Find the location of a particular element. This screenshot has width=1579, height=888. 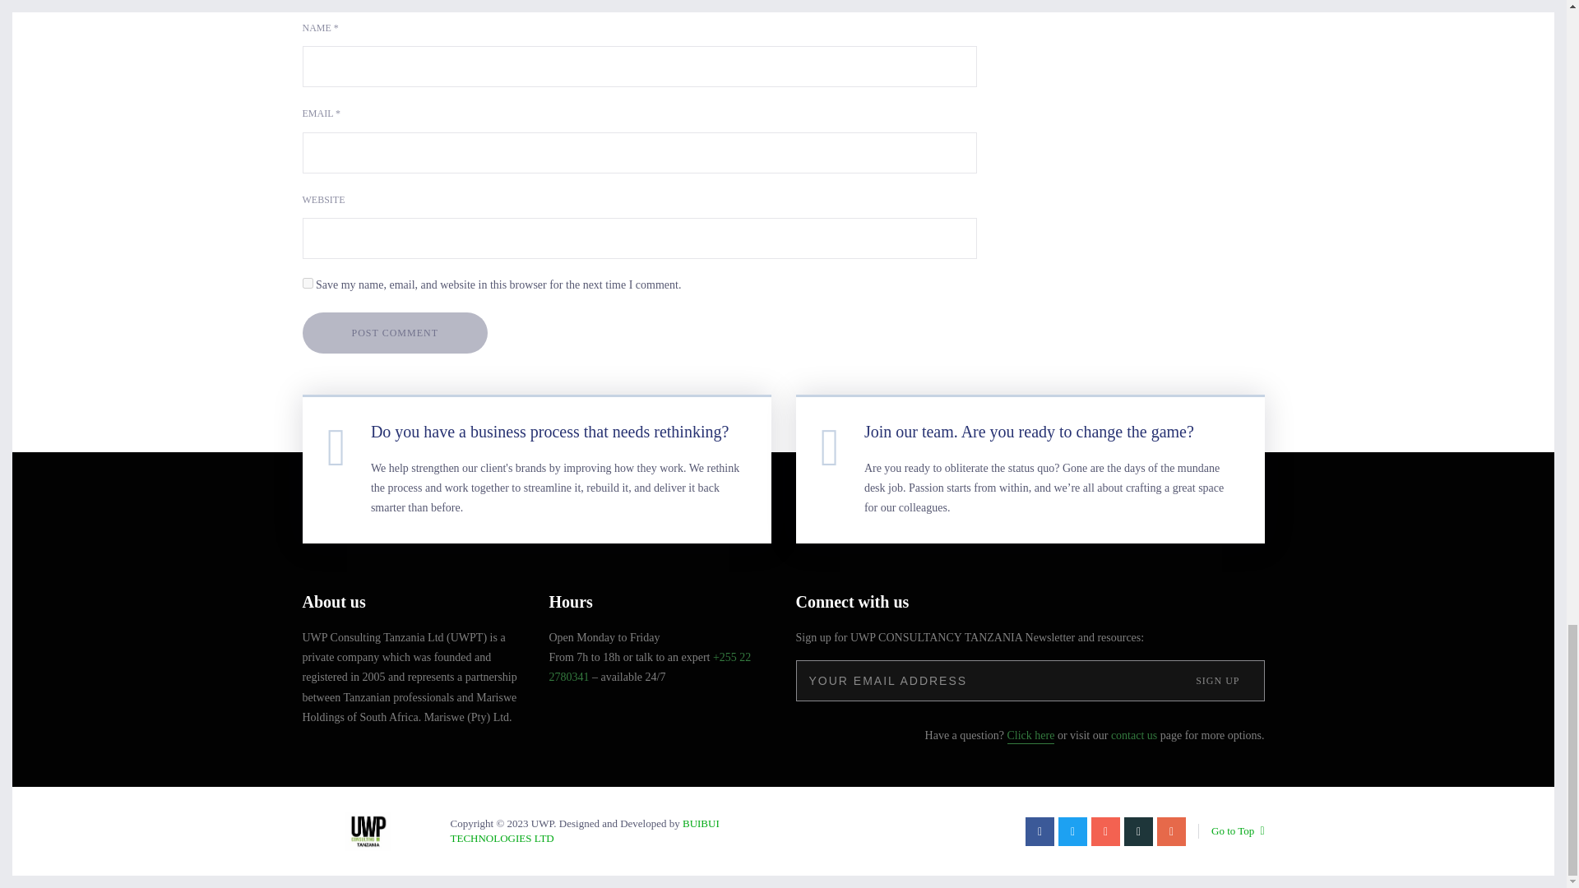

Sign up is located at coordinates (1217, 681).